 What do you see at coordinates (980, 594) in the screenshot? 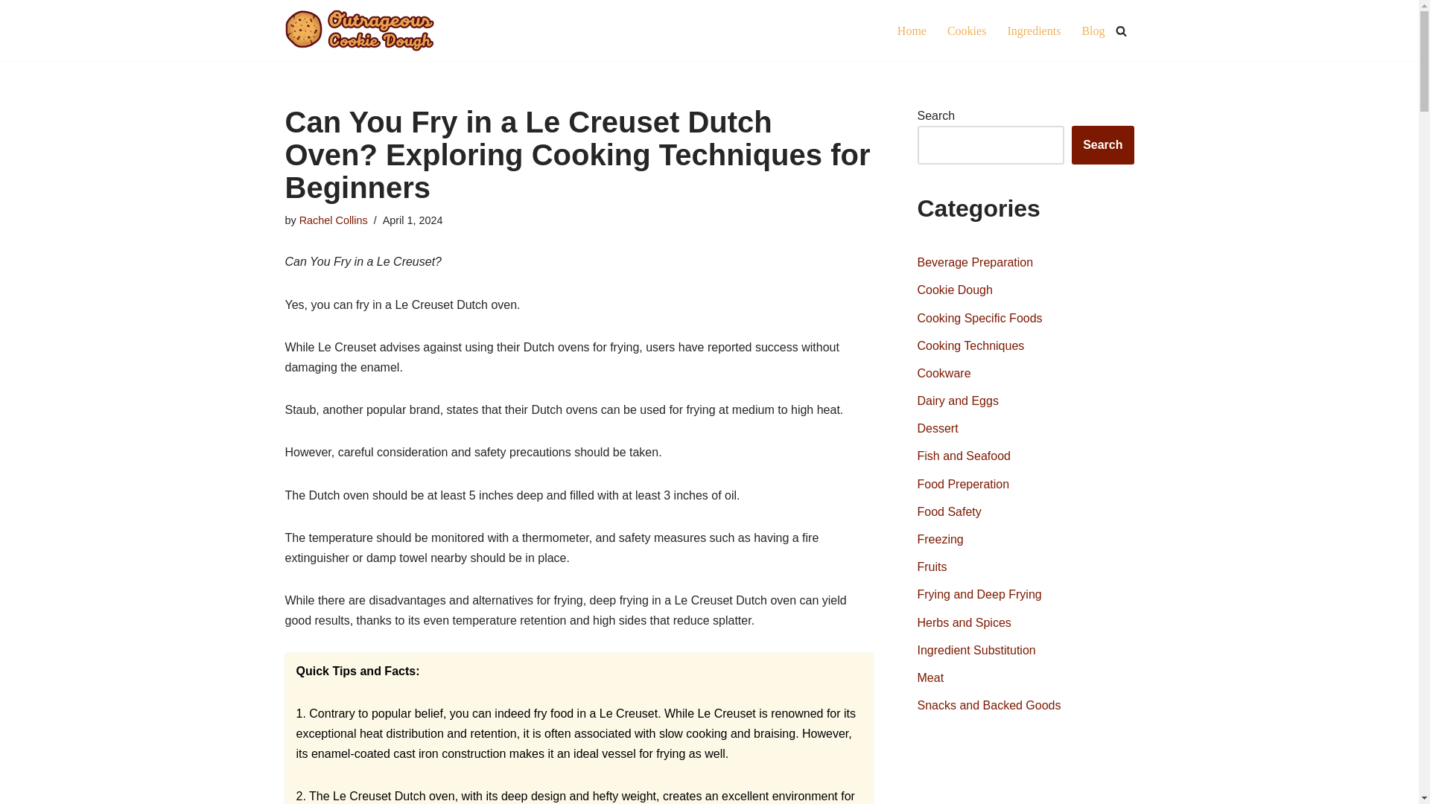
I see `Frying and Deep Frying` at bounding box center [980, 594].